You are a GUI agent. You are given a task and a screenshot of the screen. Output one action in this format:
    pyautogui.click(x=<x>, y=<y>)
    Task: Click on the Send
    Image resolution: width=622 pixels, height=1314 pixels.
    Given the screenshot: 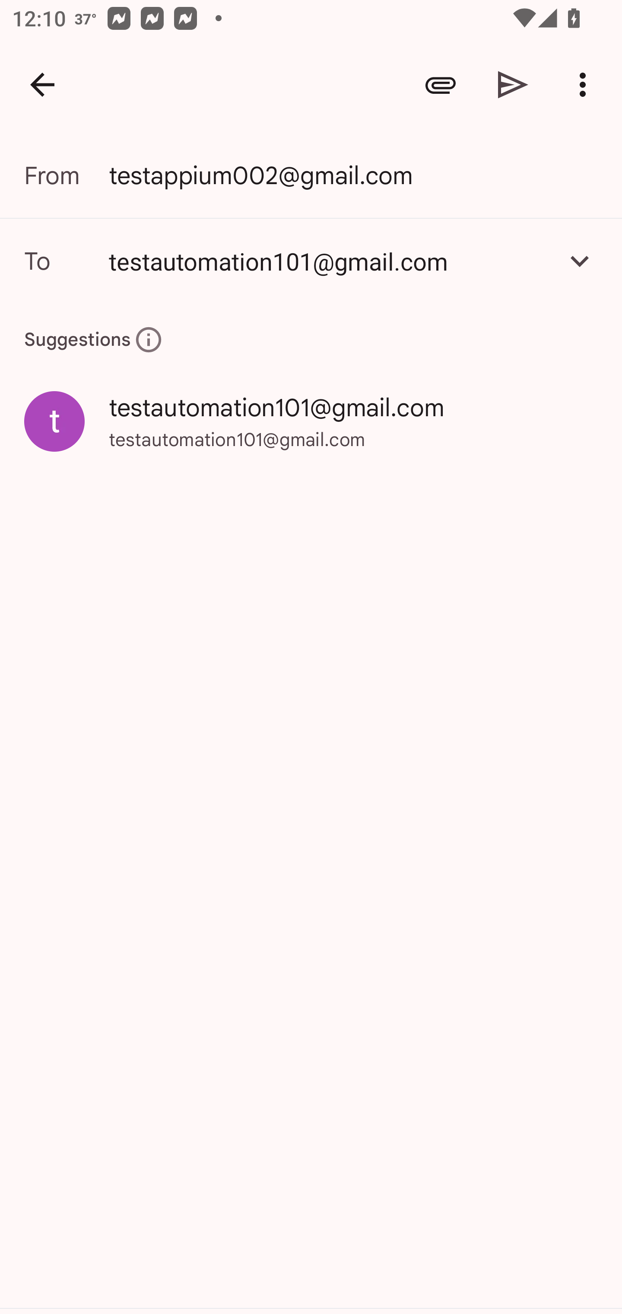 What is the action you would take?
    pyautogui.click(x=513, y=85)
    